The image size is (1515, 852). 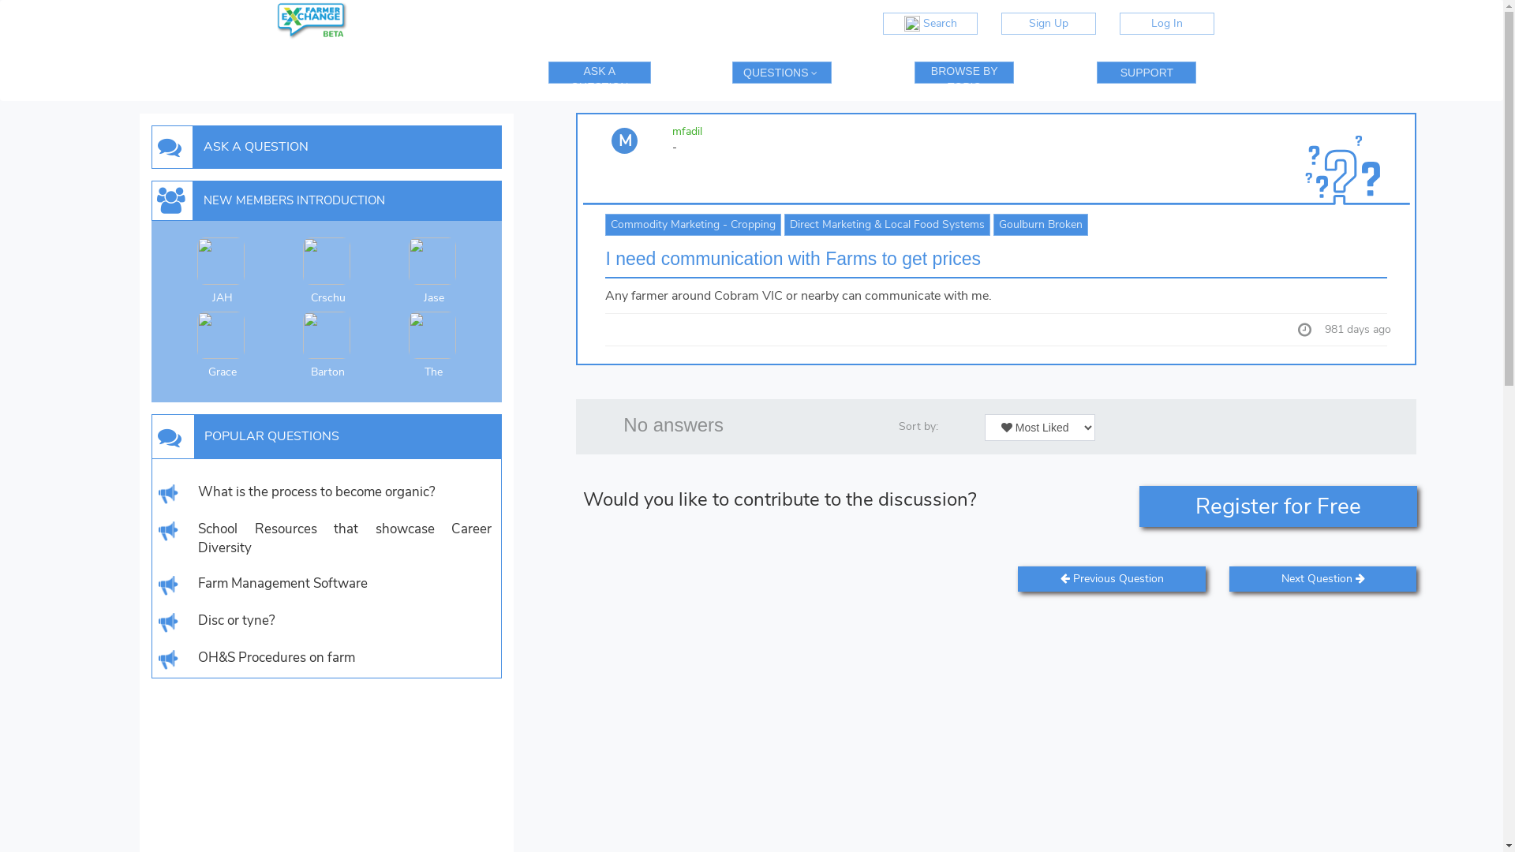 What do you see at coordinates (600, 71) in the screenshot?
I see `ASK A QUESTION` at bounding box center [600, 71].